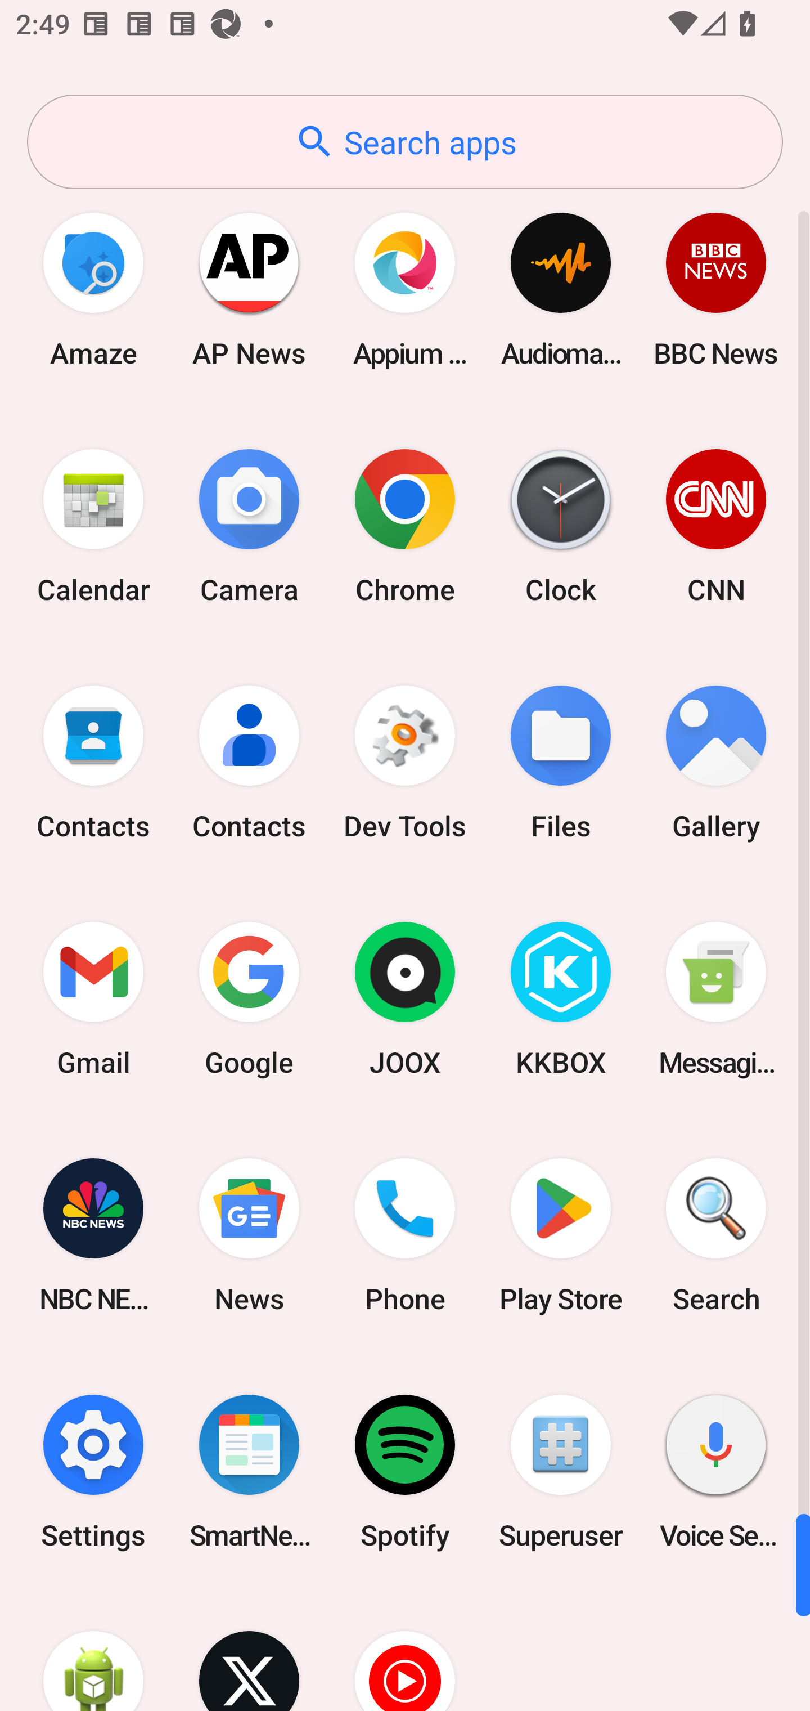 This screenshot has height=1711, width=810. Describe the element at coordinates (405, 1650) in the screenshot. I see `YT Music` at that location.